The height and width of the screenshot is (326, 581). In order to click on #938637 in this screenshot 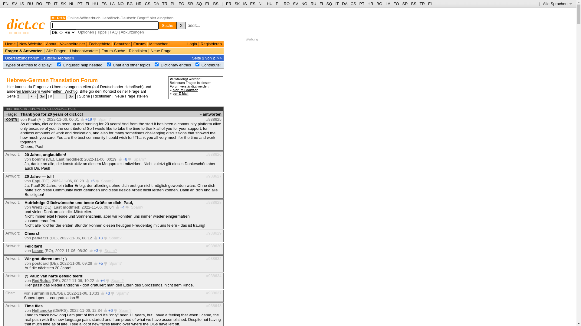, I will do `click(214, 293)`.